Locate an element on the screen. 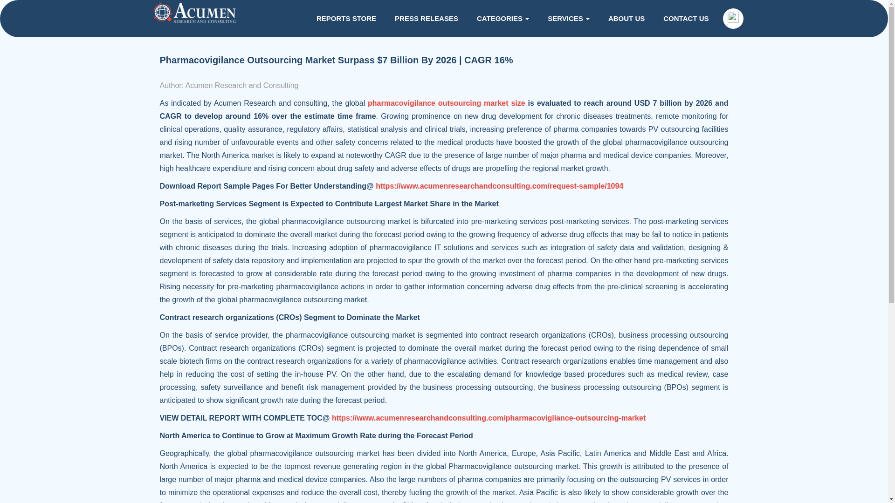 This screenshot has width=895, height=503. REPORTS STORE is located at coordinates (346, 19).